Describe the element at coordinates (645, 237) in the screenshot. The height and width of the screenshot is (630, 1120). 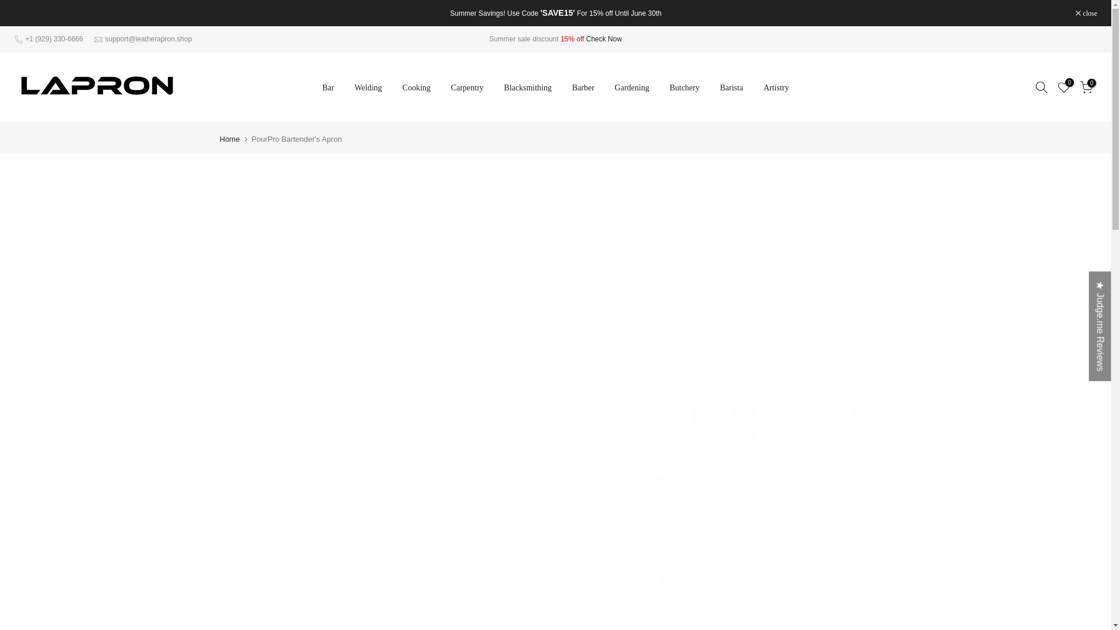
I see `Shipping` at that location.